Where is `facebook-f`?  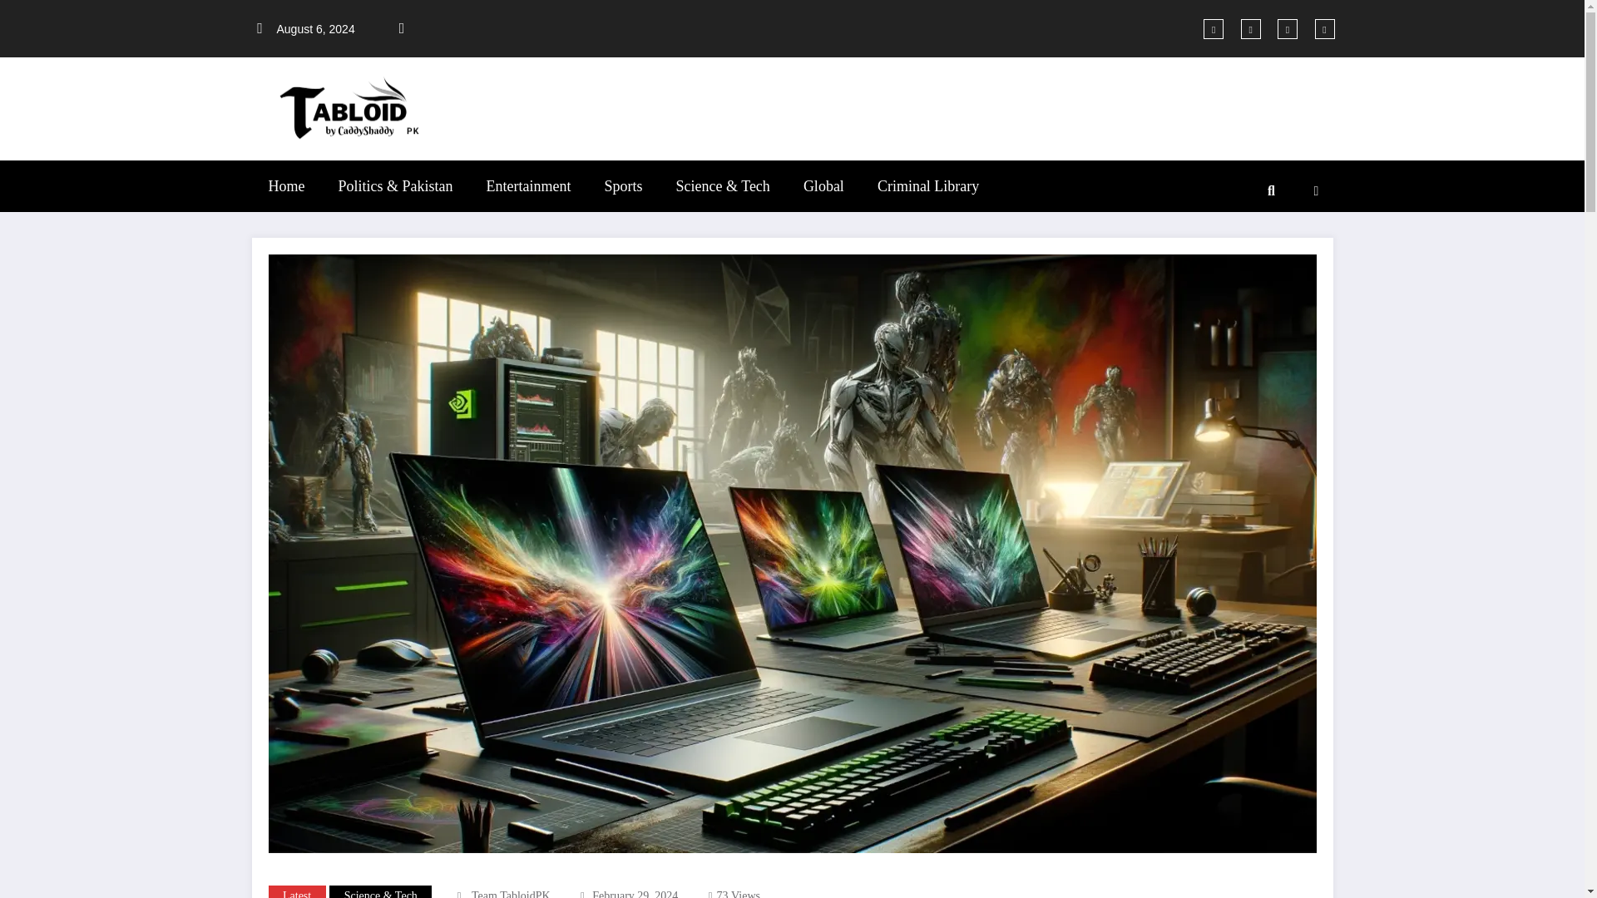 facebook-f is located at coordinates (1213, 28).